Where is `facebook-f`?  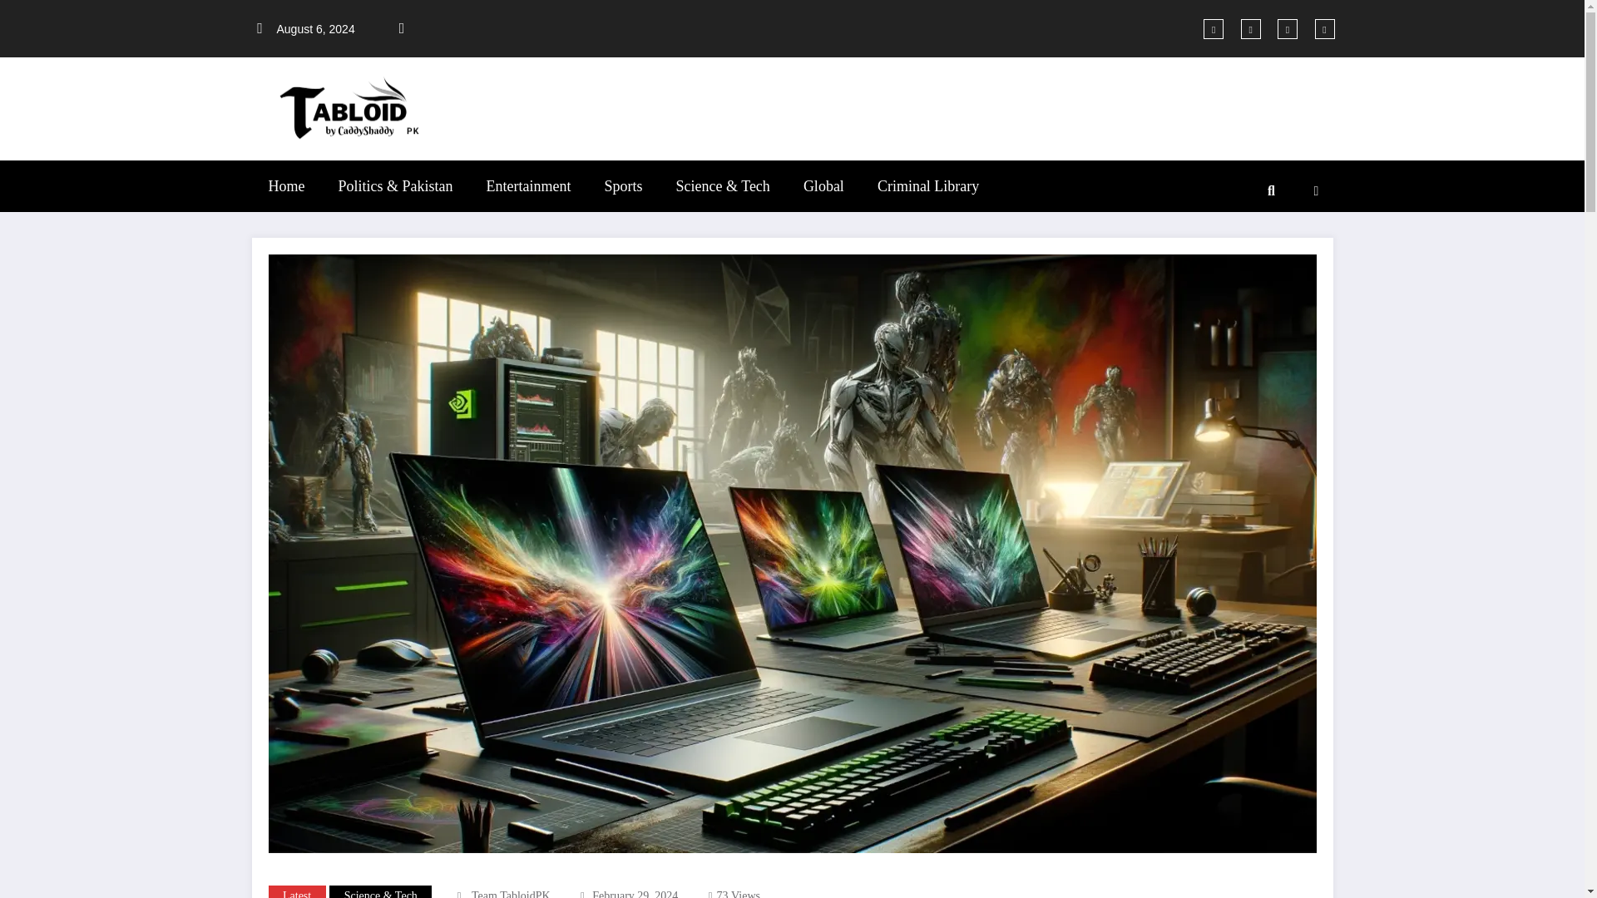 facebook-f is located at coordinates (1213, 28).